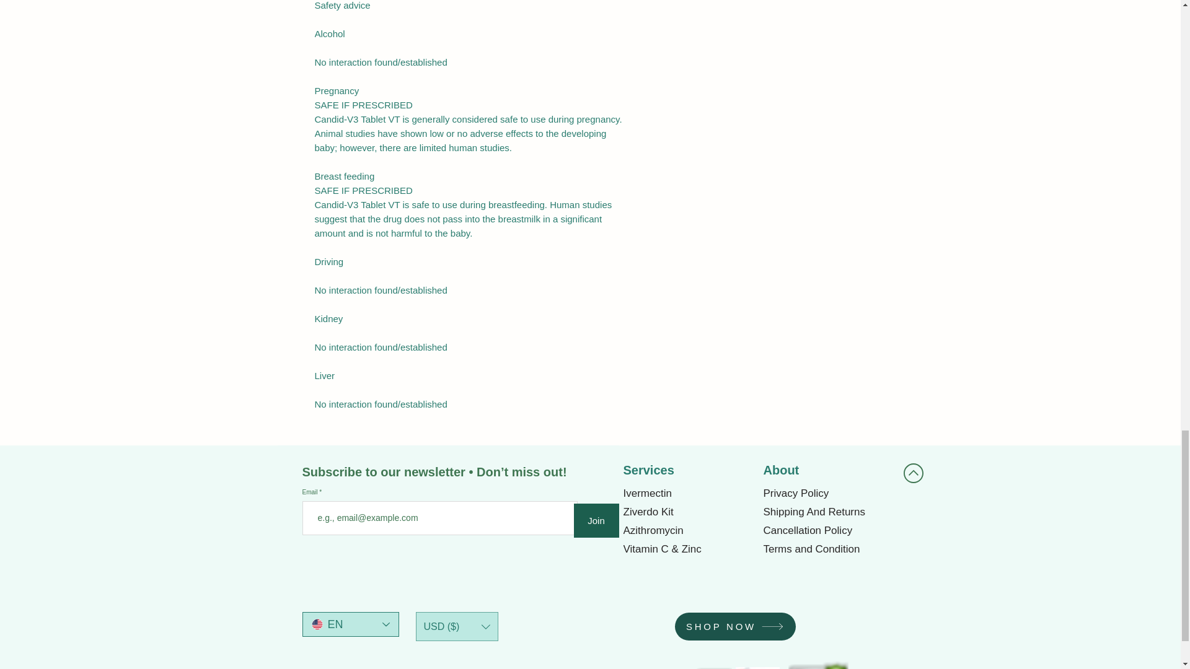 The width and height of the screenshot is (1190, 669). Describe the element at coordinates (688, 512) in the screenshot. I see `Ziverdo Kit` at that location.